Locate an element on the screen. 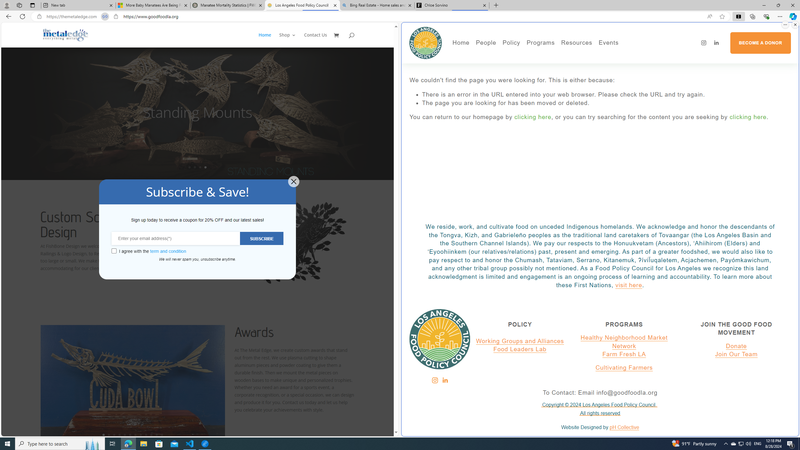 This screenshot has width=800, height=450. Healthy Neighborhood Market Network is located at coordinates (624, 342).